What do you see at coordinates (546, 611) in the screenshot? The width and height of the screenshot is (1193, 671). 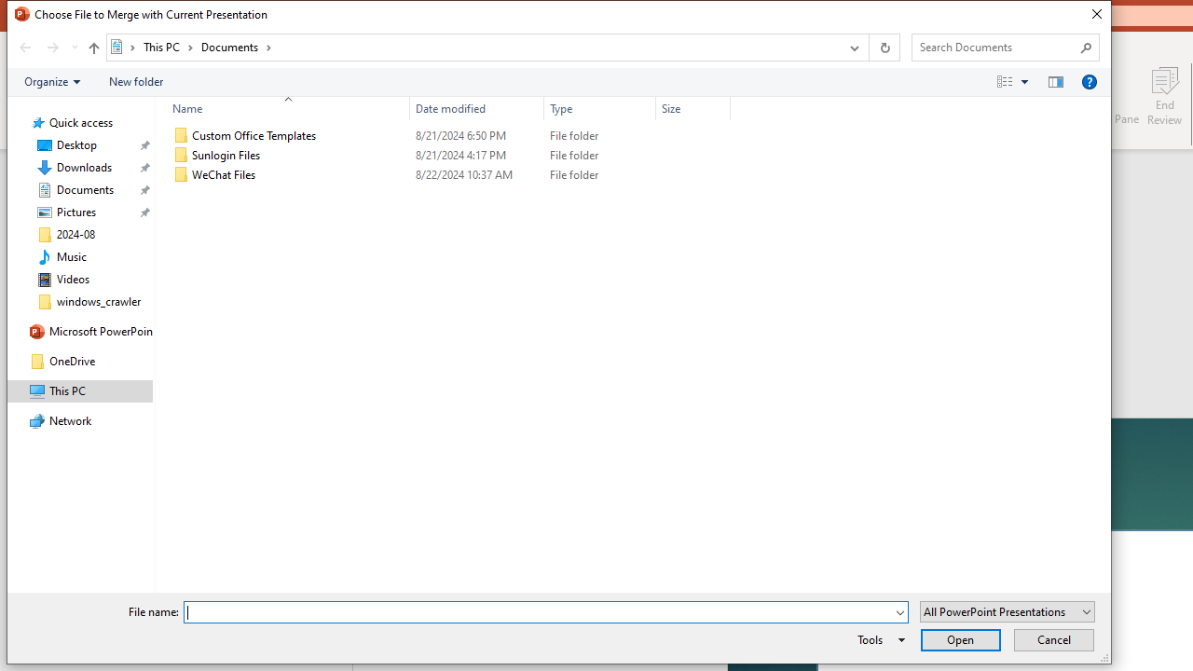 I see `File name:` at bounding box center [546, 611].